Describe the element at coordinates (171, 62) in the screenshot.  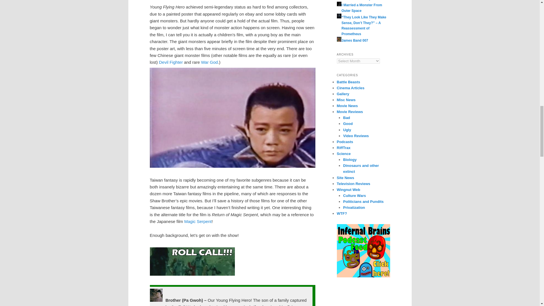
I see `Devil Fighter` at that location.